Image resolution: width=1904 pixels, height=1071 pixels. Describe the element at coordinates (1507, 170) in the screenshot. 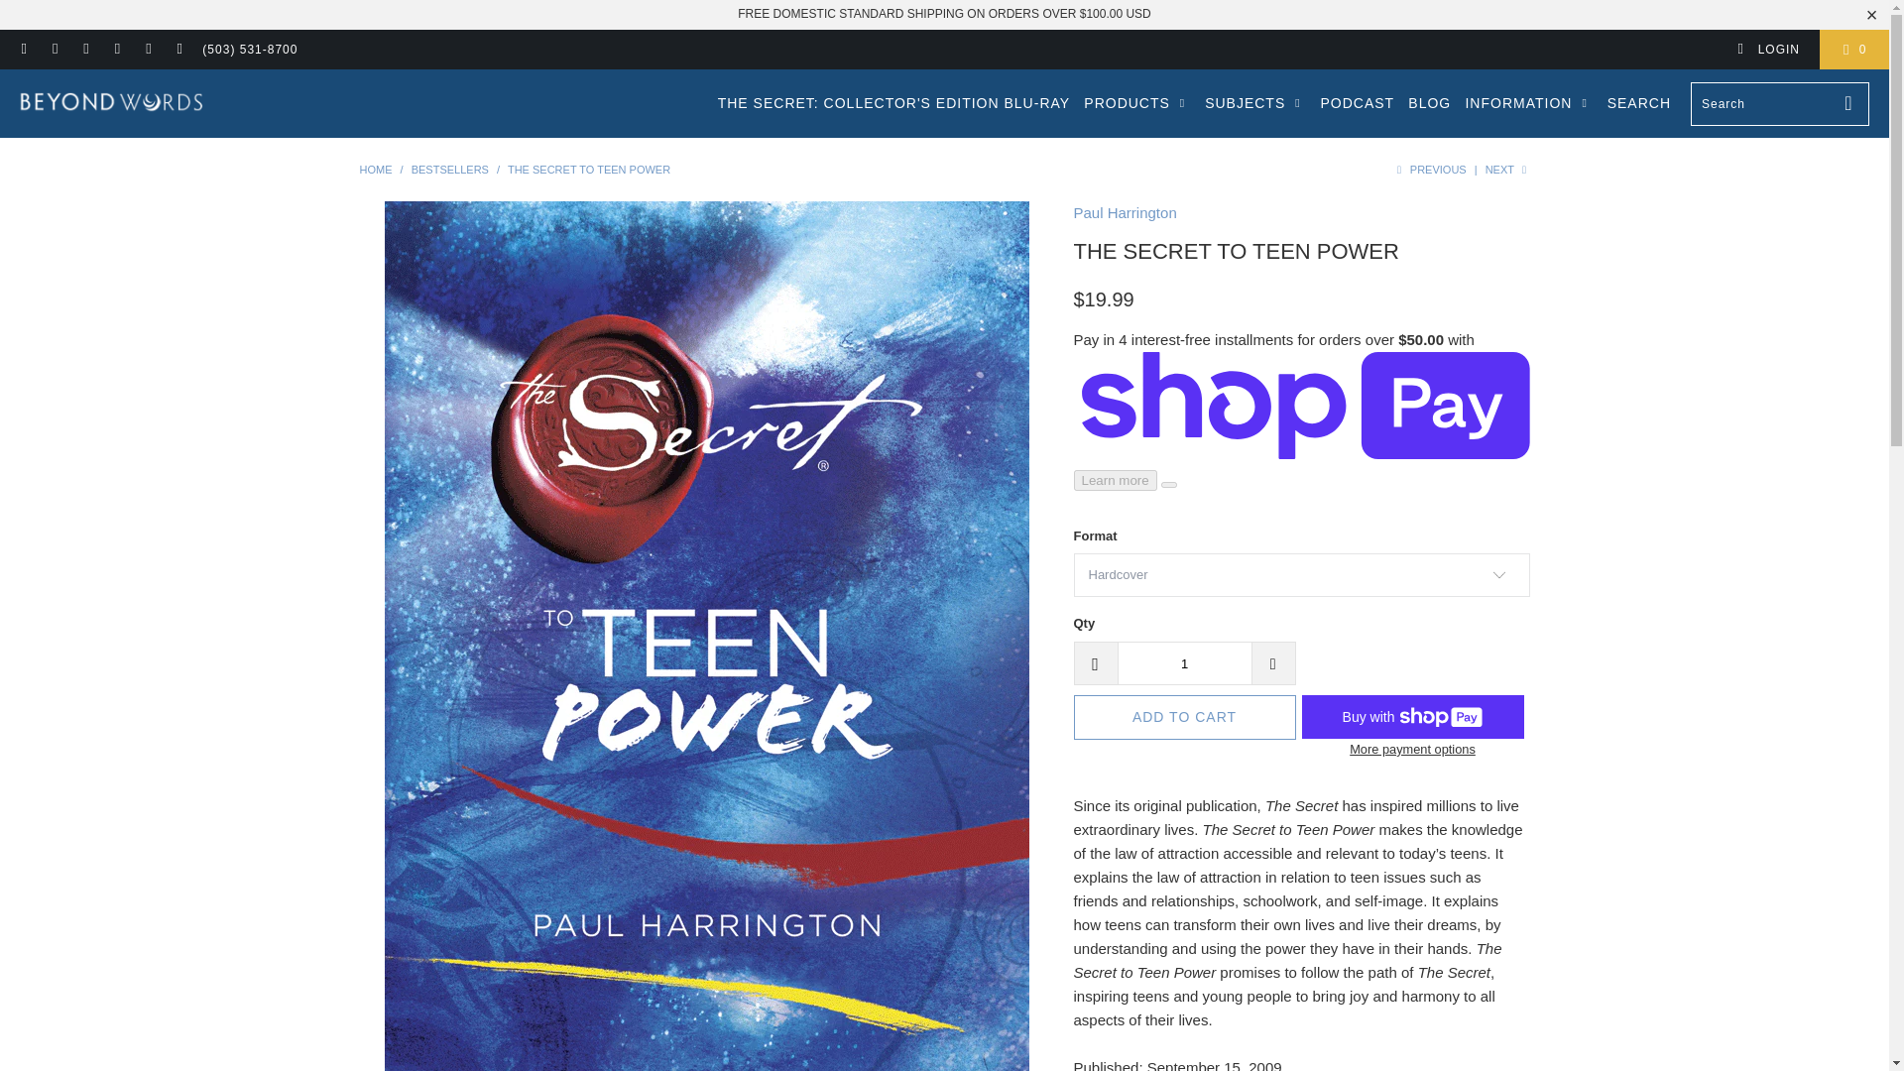

I see `Next` at that location.